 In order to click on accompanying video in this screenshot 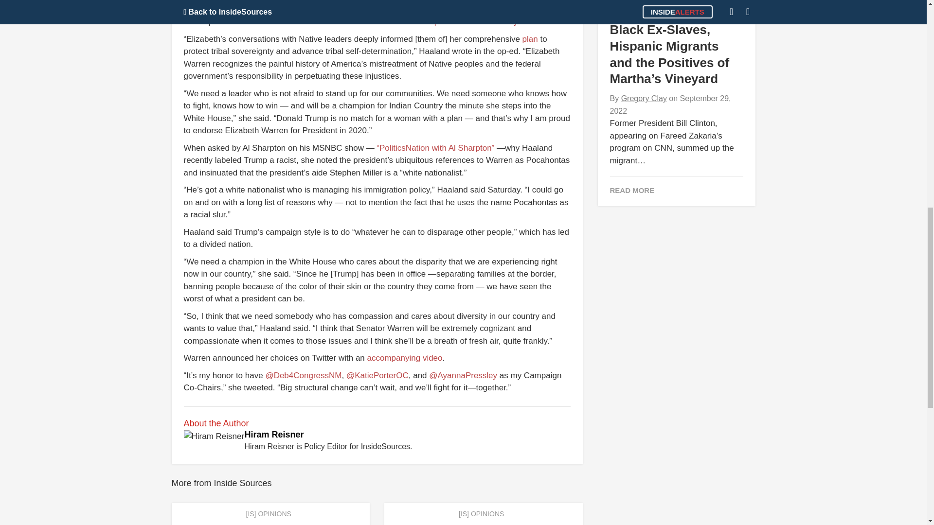, I will do `click(405, 358)`.